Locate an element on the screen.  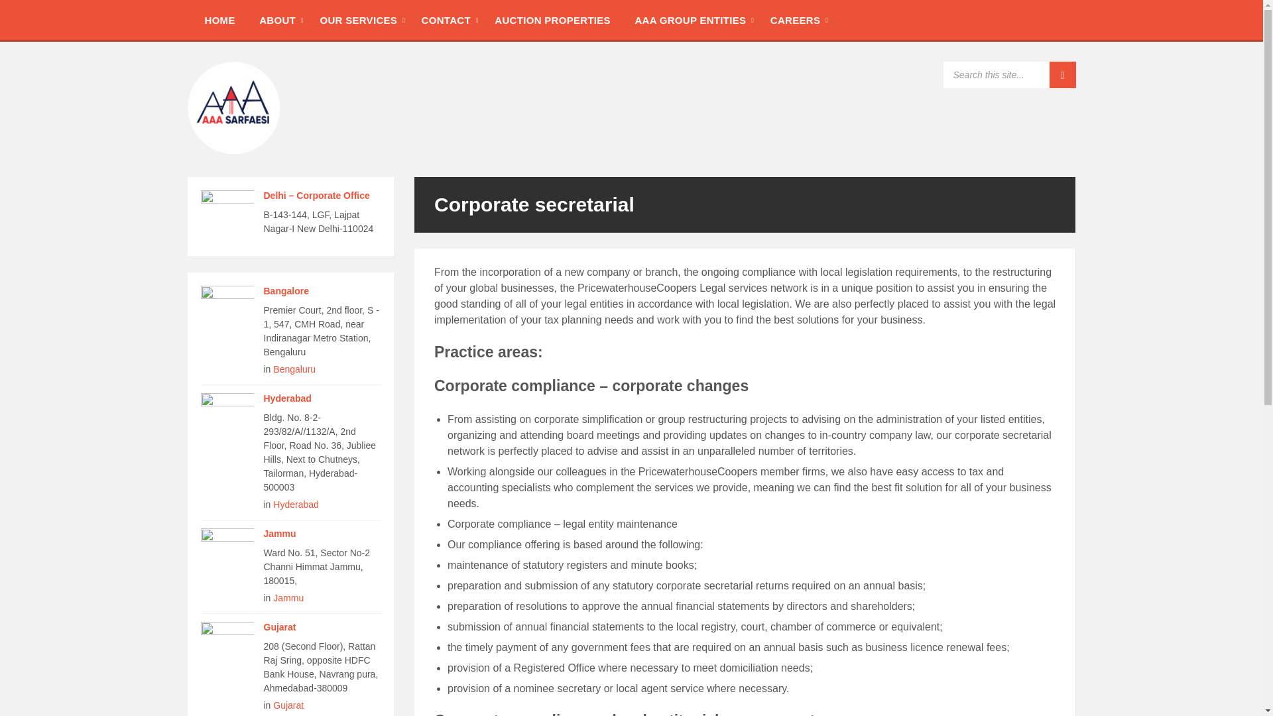
AAA GROUP ENTITIES is located at coordinates (690, 19).